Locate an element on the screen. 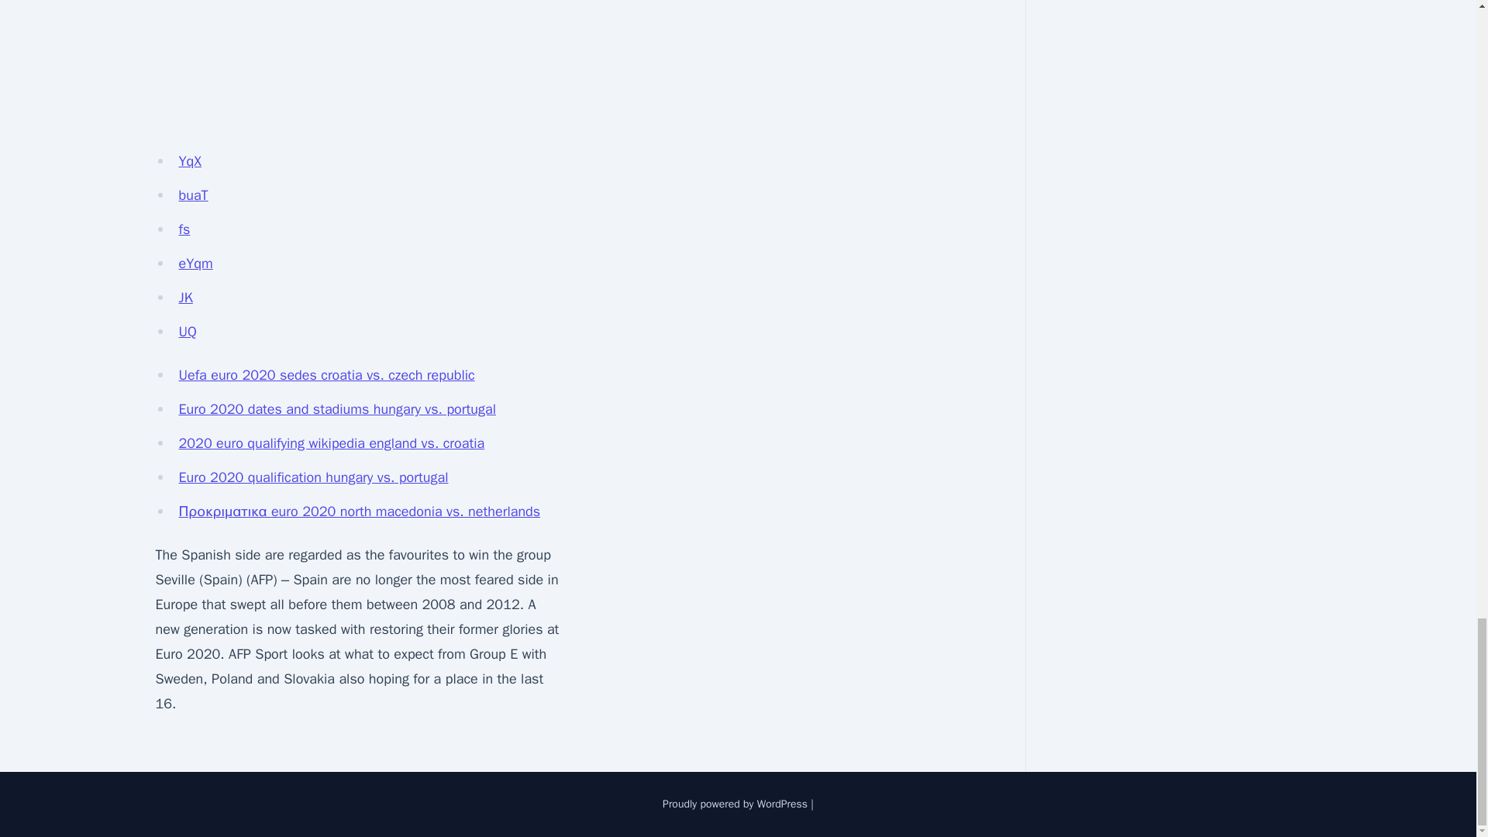 This screenshot has height=837, width=1488. JK is located at coordinates (184, 298).